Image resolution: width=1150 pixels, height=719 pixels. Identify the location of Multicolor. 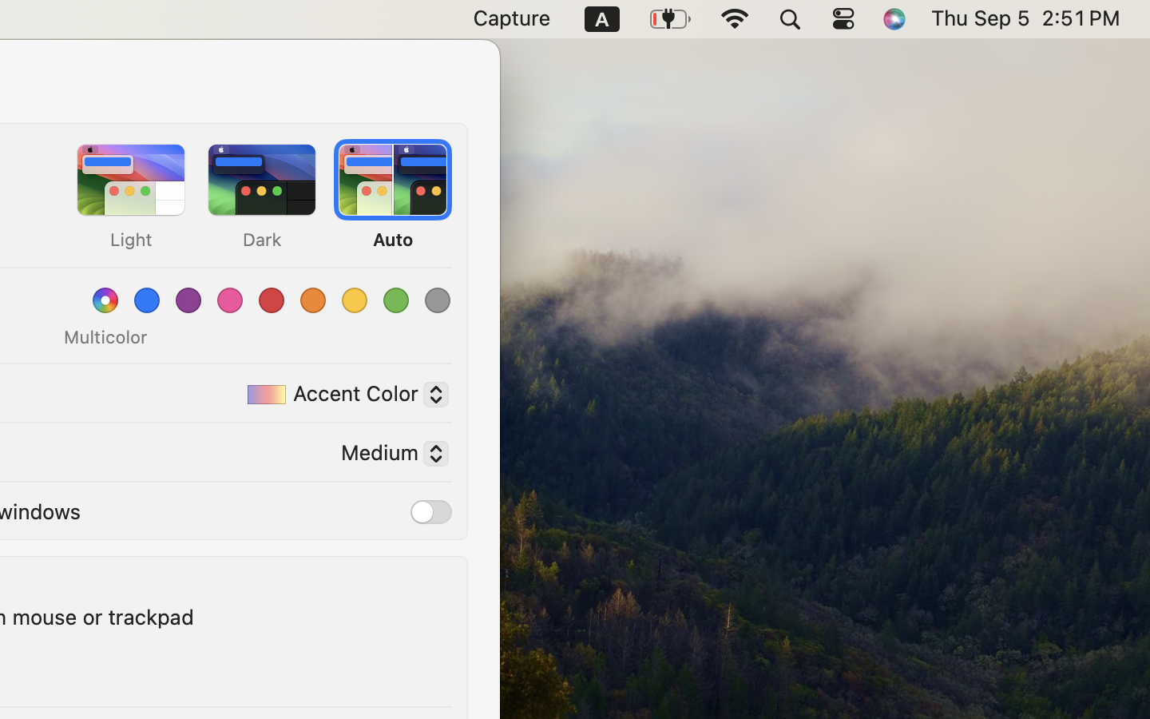
(105, 337).